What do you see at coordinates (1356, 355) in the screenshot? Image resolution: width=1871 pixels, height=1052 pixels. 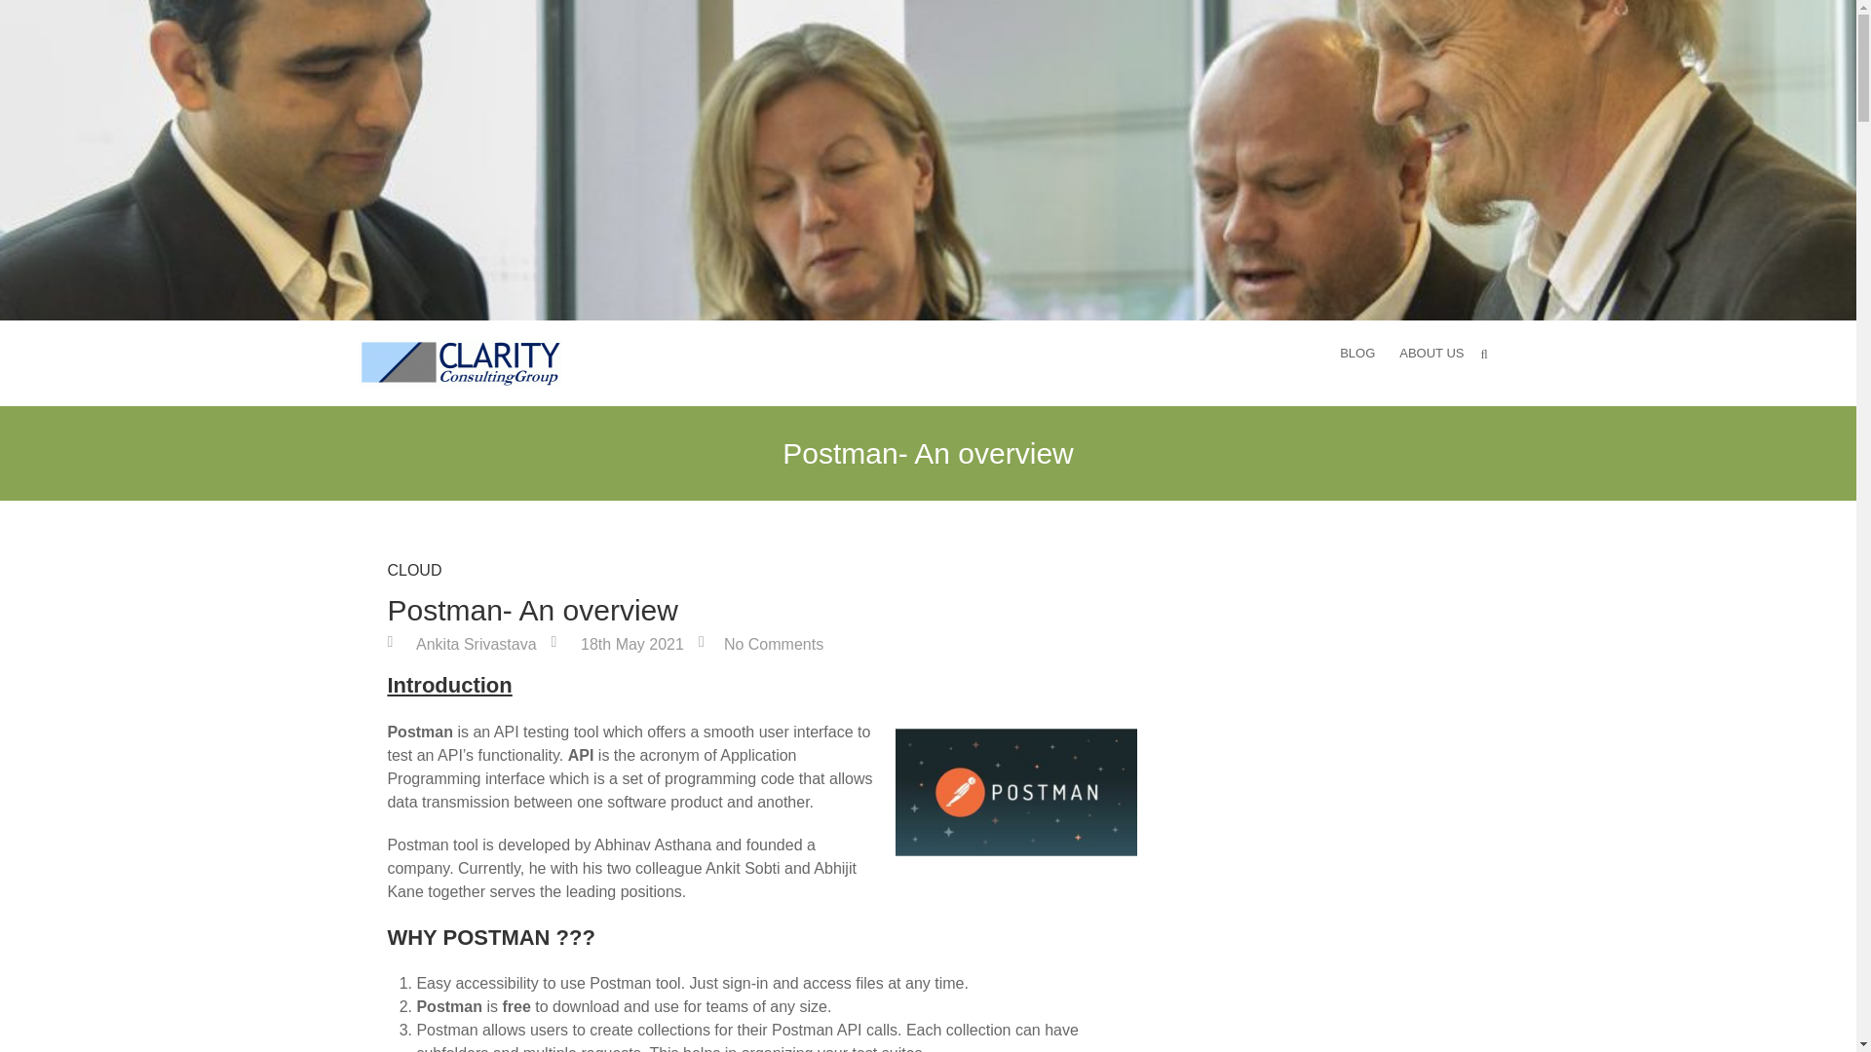 I see `BLOG` at bounding box center [1356, 355].